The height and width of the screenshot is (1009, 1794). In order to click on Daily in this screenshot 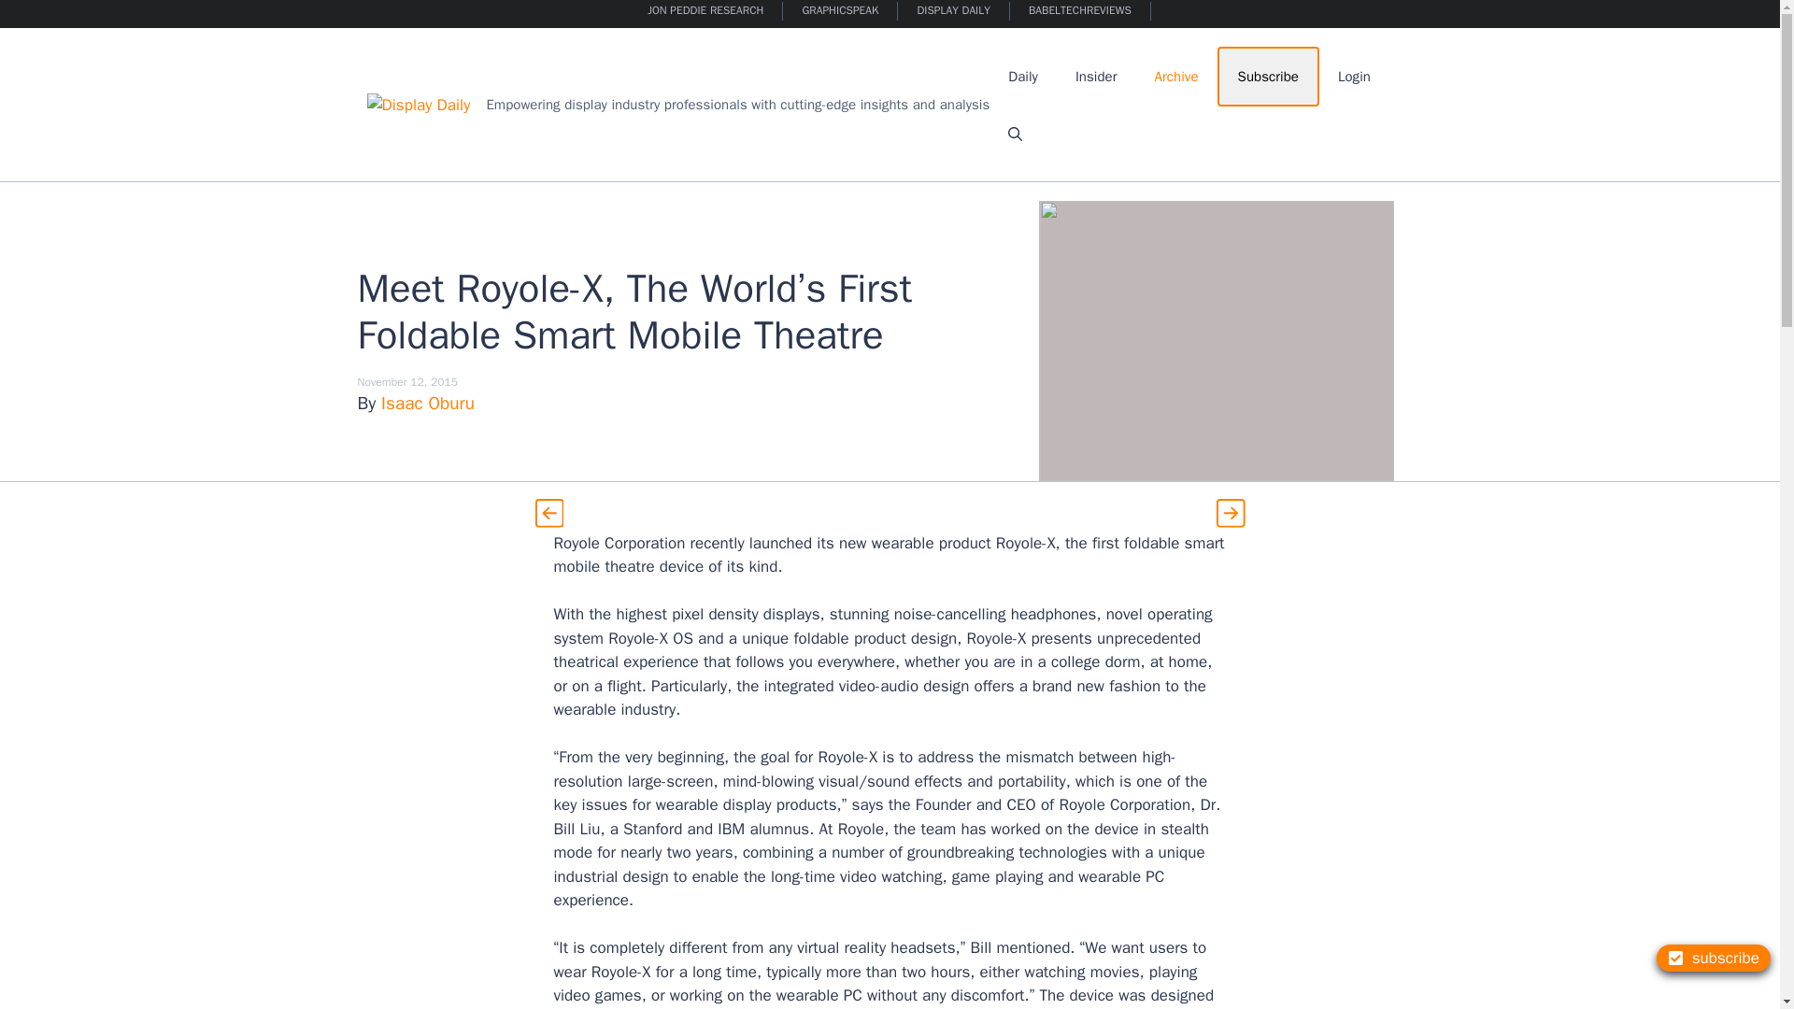, I will do `click(1022, 77)`.